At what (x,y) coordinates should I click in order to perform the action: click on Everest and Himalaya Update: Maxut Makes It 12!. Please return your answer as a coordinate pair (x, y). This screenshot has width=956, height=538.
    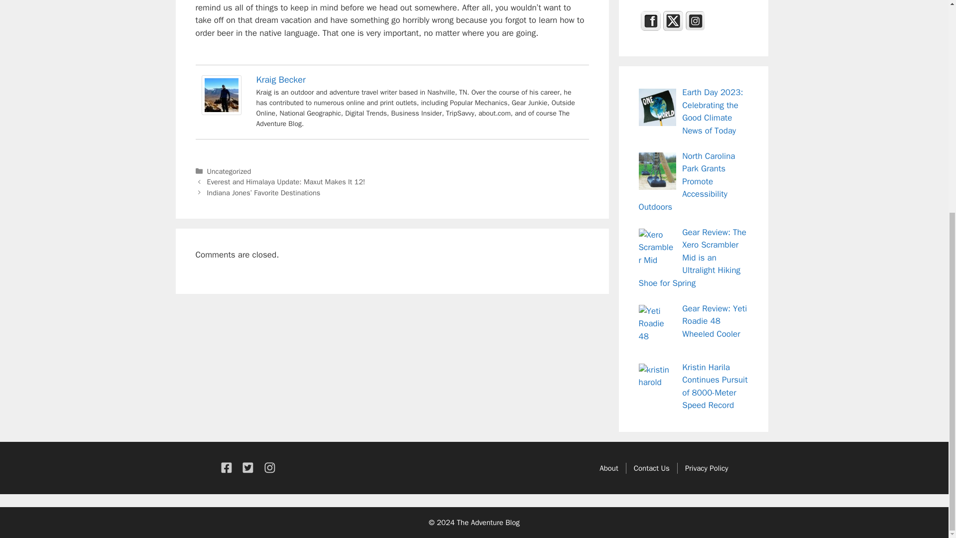
    Looking at the image, I should click on (286, 181).